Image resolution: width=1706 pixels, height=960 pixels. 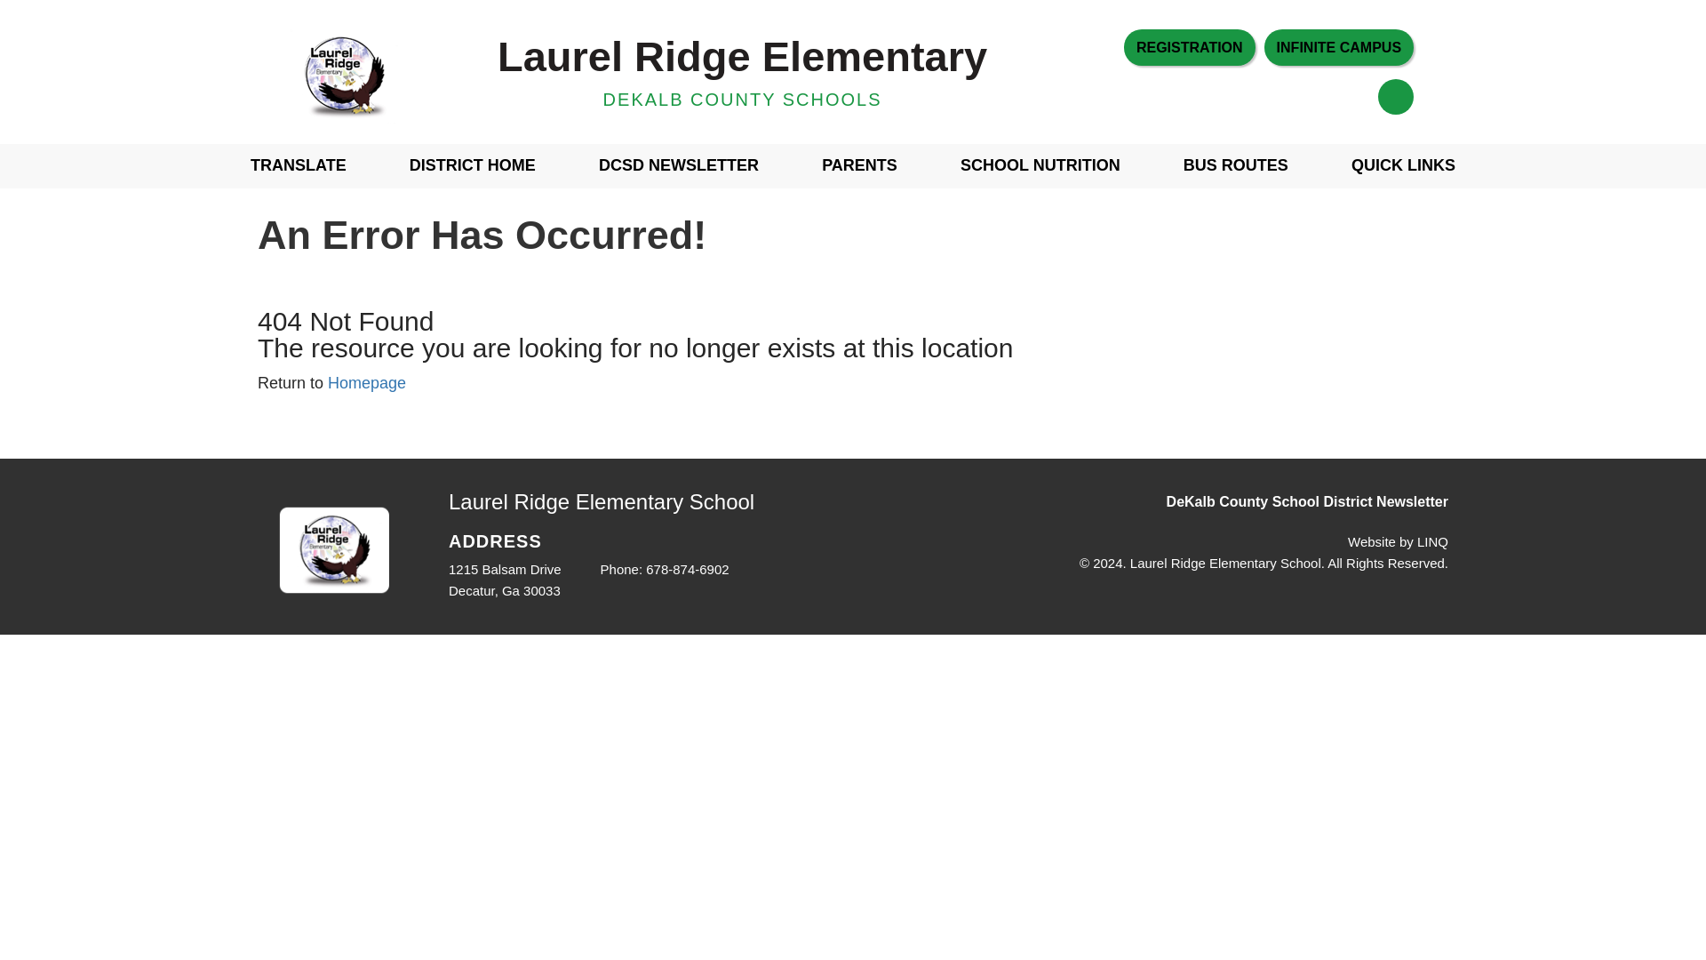 I want to click on REGISTRATION, so click(x=1189, y=47).